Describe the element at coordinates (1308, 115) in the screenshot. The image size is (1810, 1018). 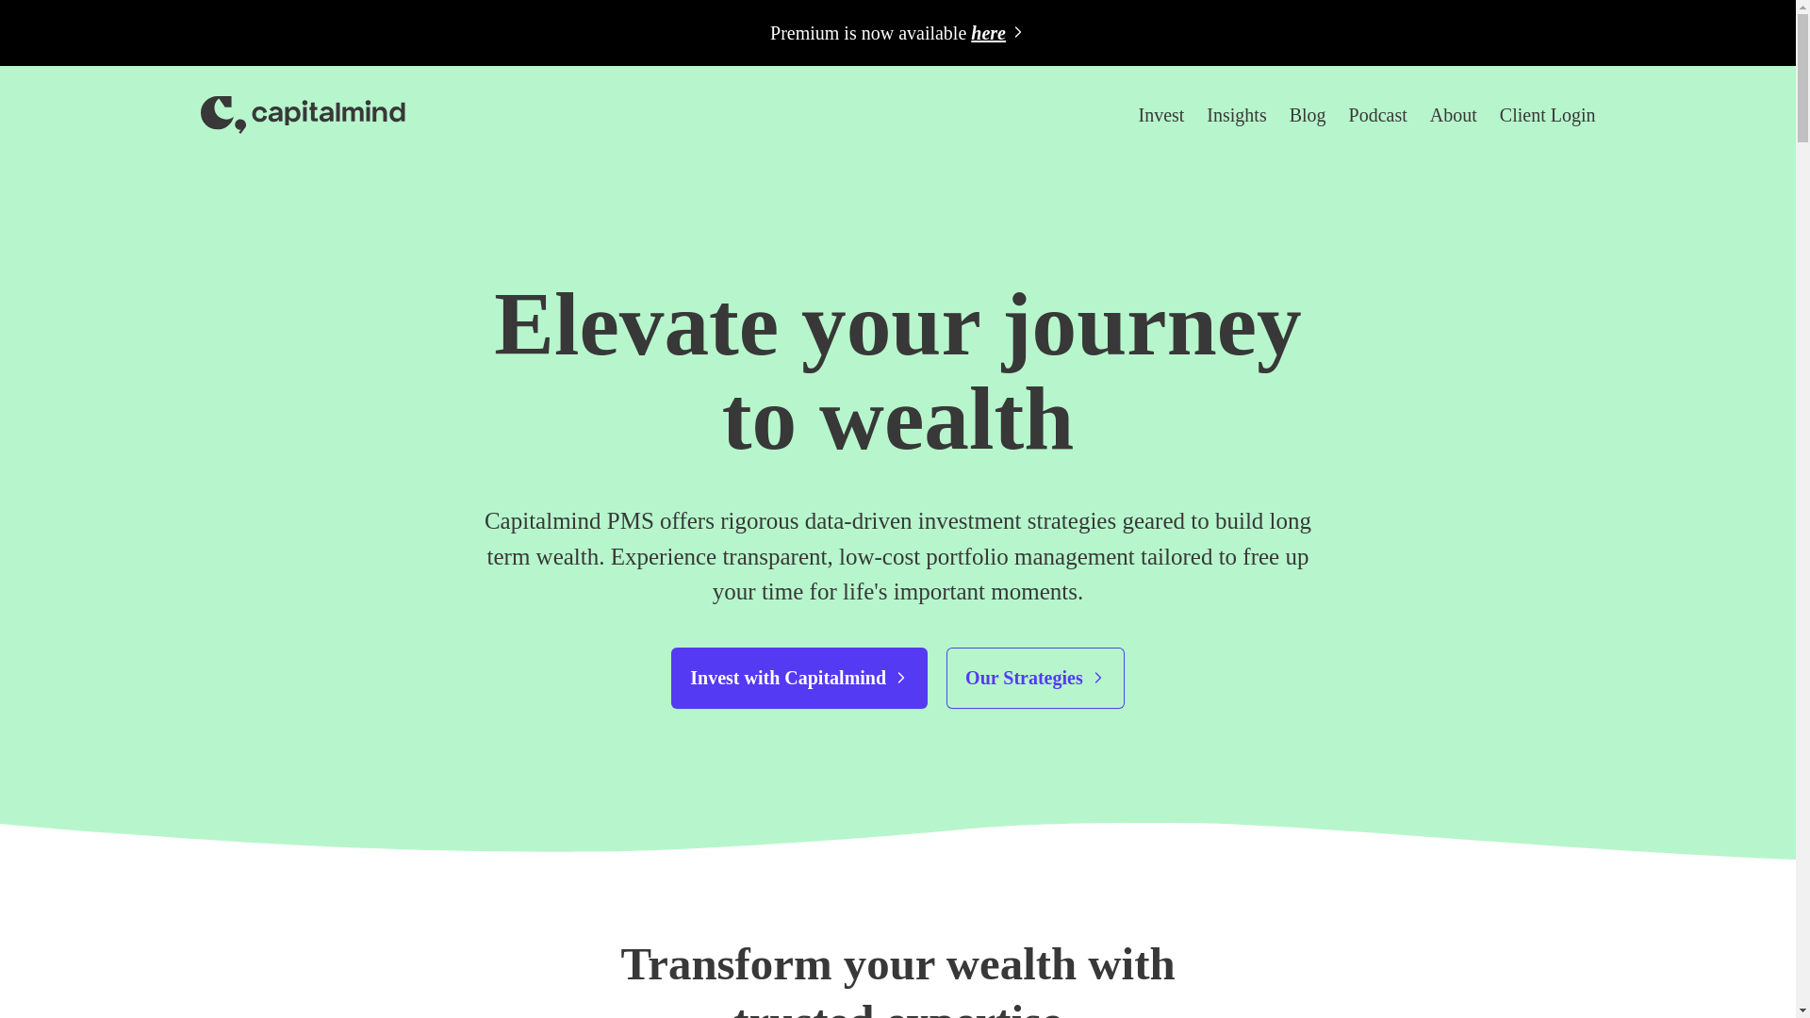
I see `Blog` at that location.